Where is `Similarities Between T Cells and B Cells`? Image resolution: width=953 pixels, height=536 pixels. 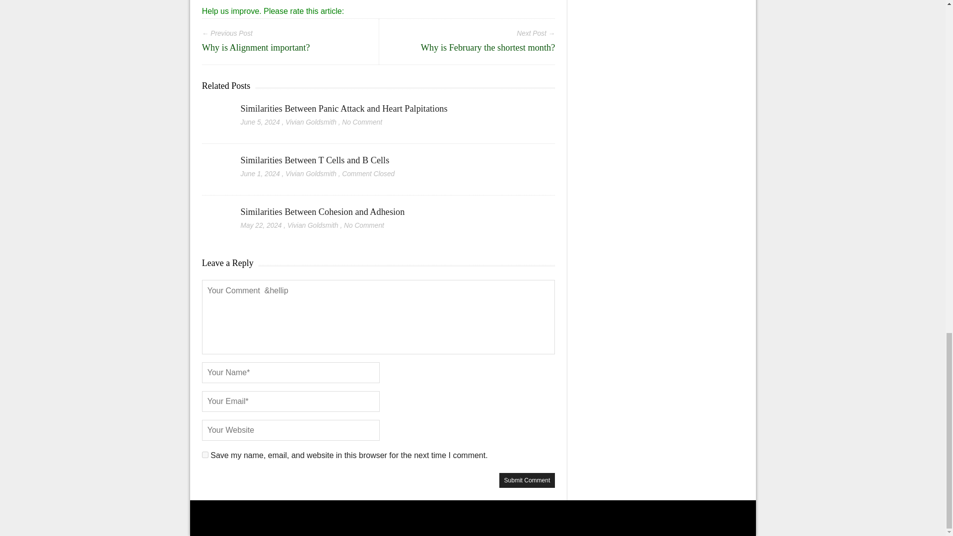
Similarities Between T Cells and B Cells is located at coordinates (315, 160).